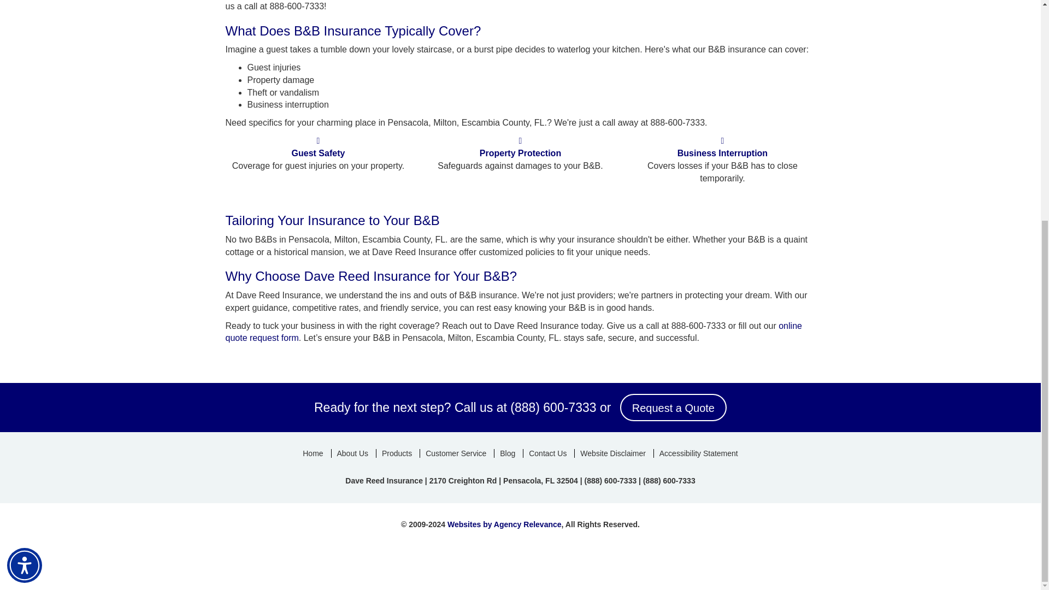 The width and height of the screenshot is (1049, 590). Describe the element at coordinates (698, 453) in the screenshot. I see `Accessibility Statement` at that location.